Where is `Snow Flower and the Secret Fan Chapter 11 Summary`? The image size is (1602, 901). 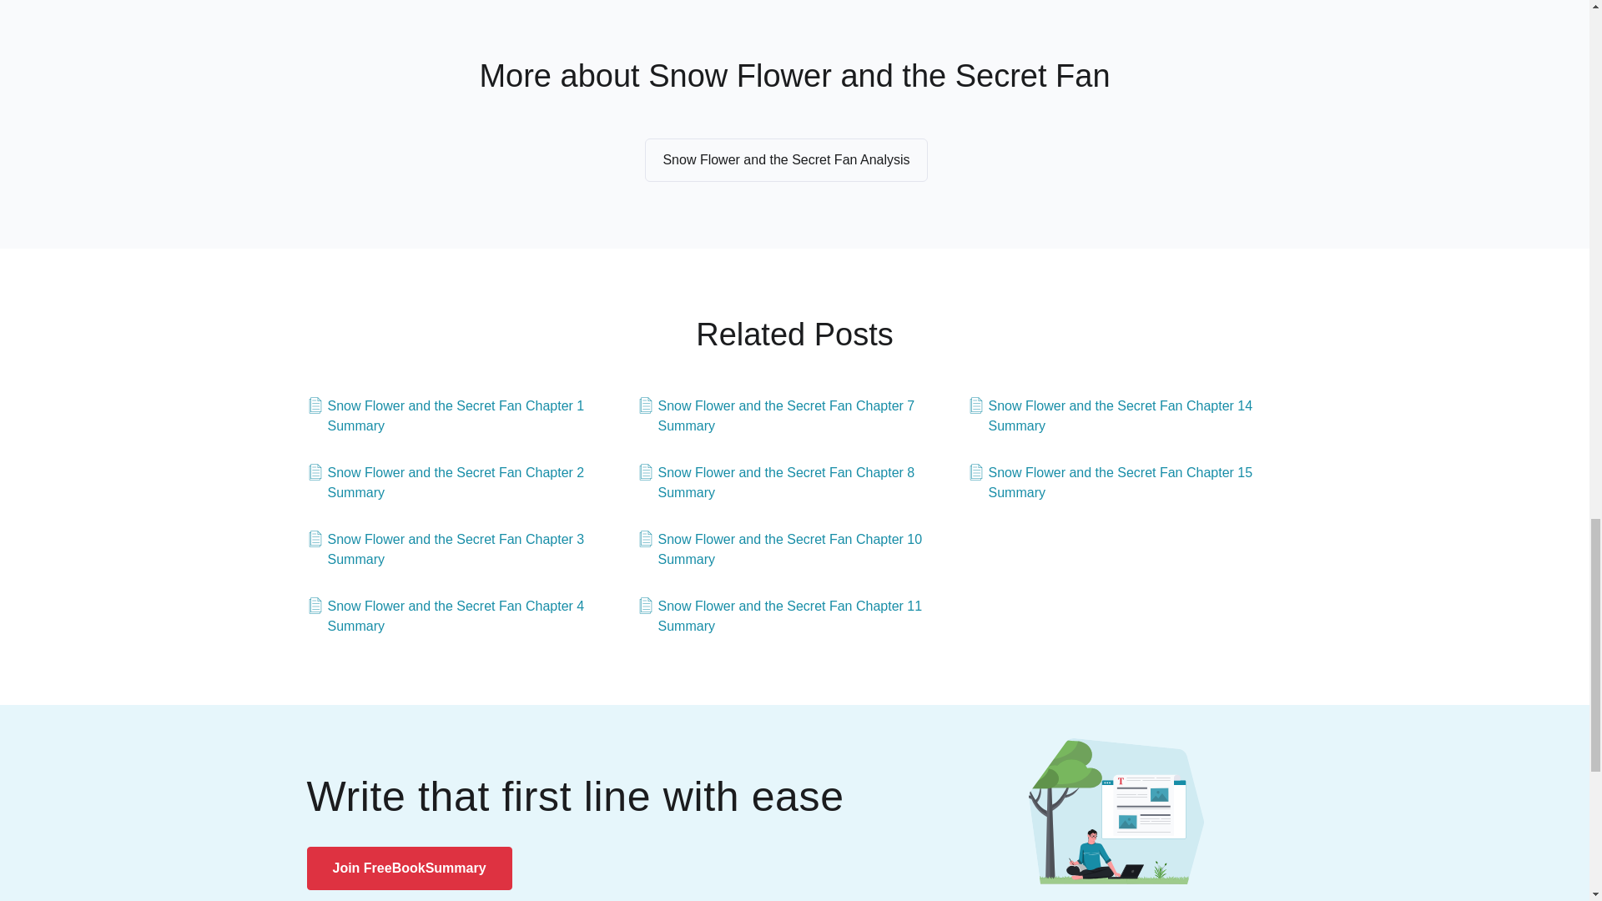
Snow Flower and the Secret Fan Chapter 11 Summary is located at coordinates (795, 616).